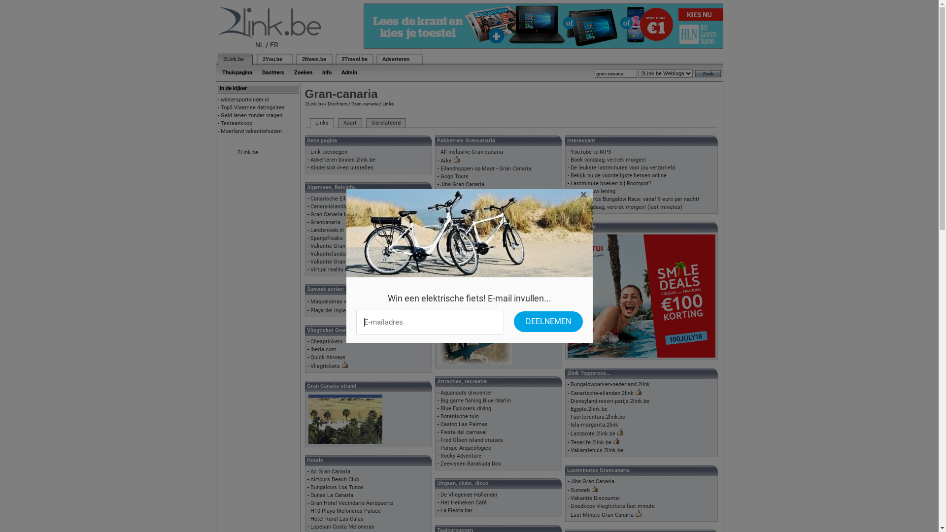 This screenshot has height=532, width=946. I want to click on 2Link.be, so click(233, 59).